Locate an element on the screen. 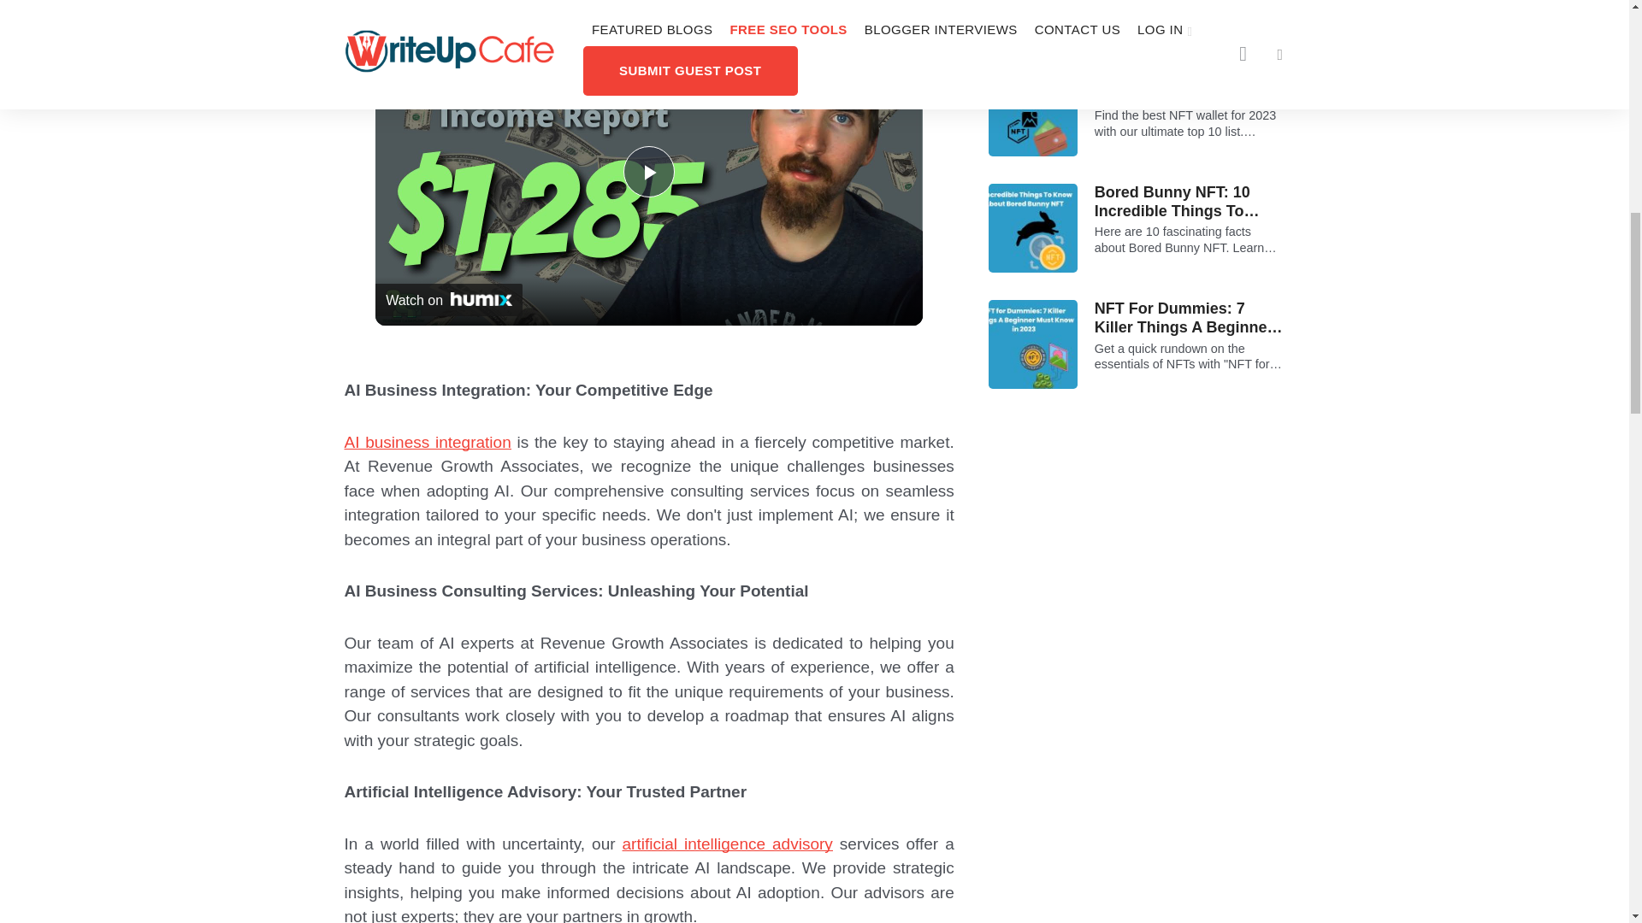 The width and height of the screenshot is (1642, 923). artificial intelligence advisory is located at coordinates (727, 844).